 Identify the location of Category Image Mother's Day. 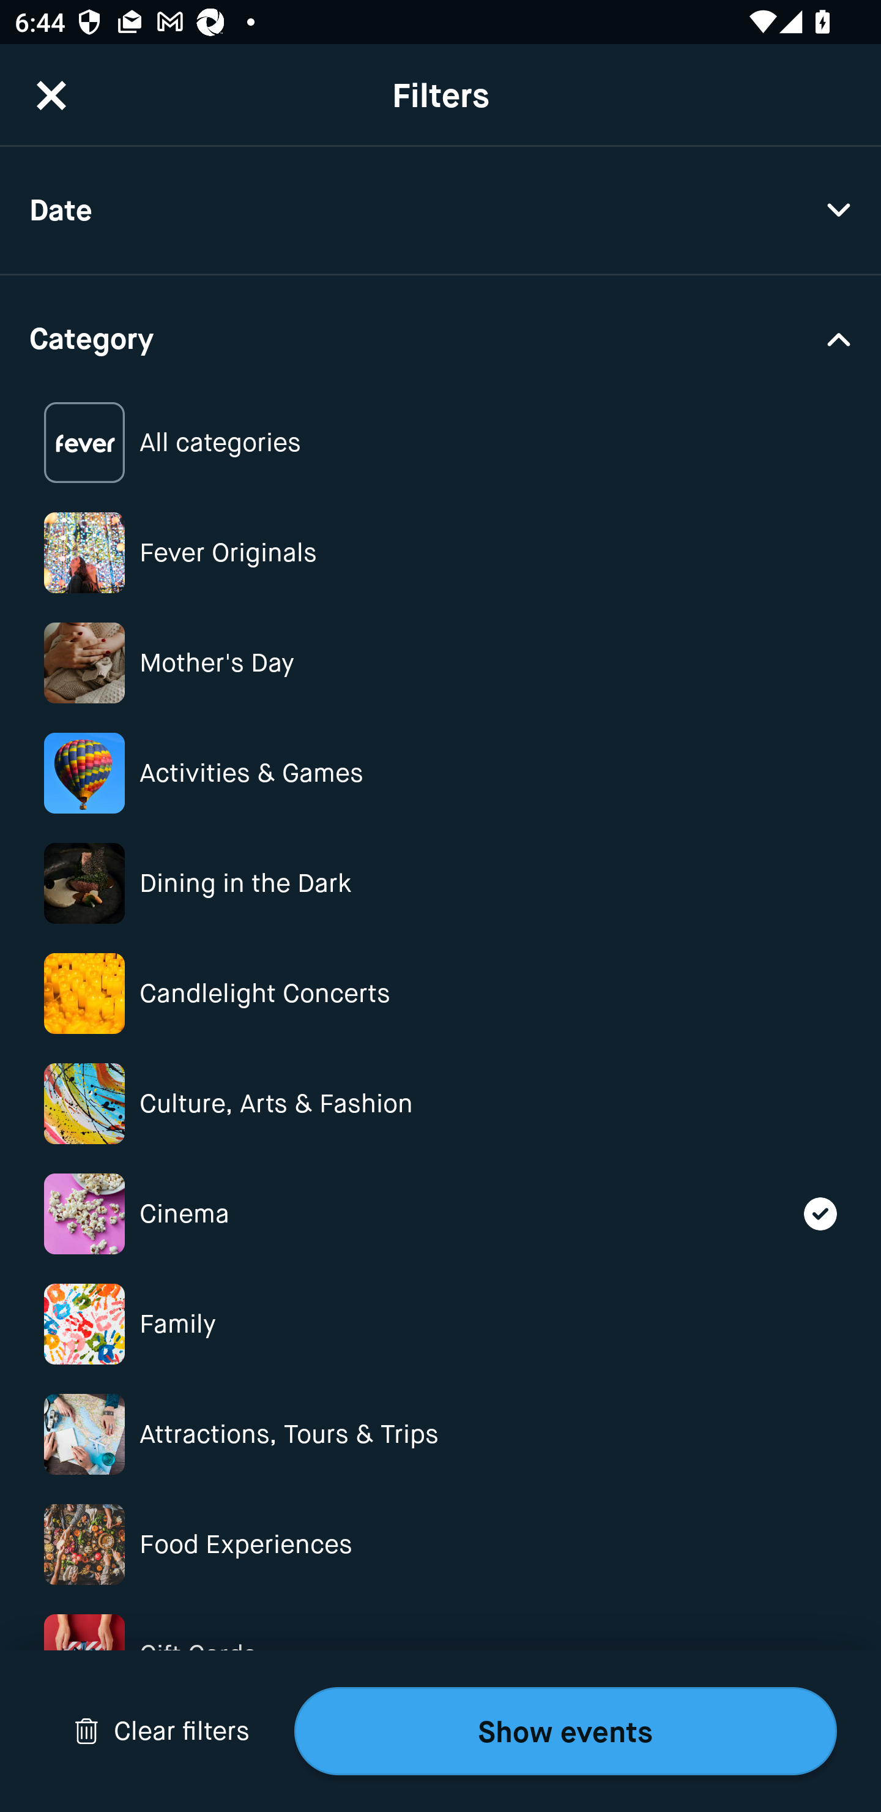
(441, 663).